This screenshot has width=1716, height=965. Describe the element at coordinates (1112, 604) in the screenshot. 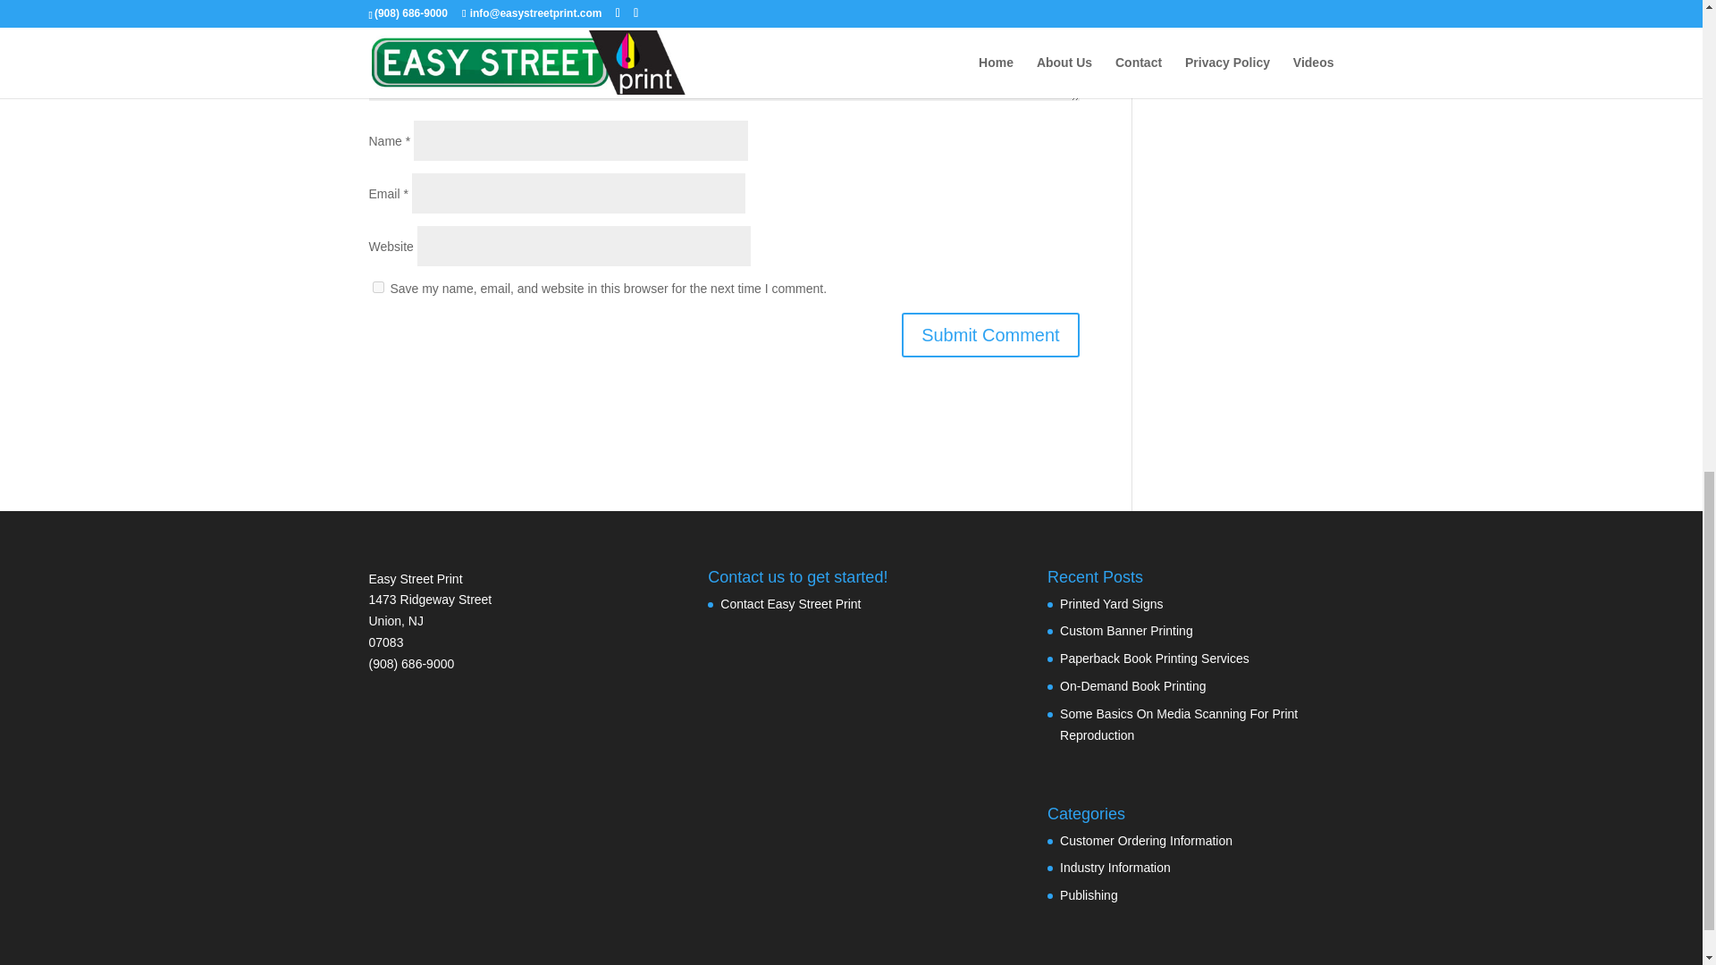

I see `Printed Yard Signs` at that location.